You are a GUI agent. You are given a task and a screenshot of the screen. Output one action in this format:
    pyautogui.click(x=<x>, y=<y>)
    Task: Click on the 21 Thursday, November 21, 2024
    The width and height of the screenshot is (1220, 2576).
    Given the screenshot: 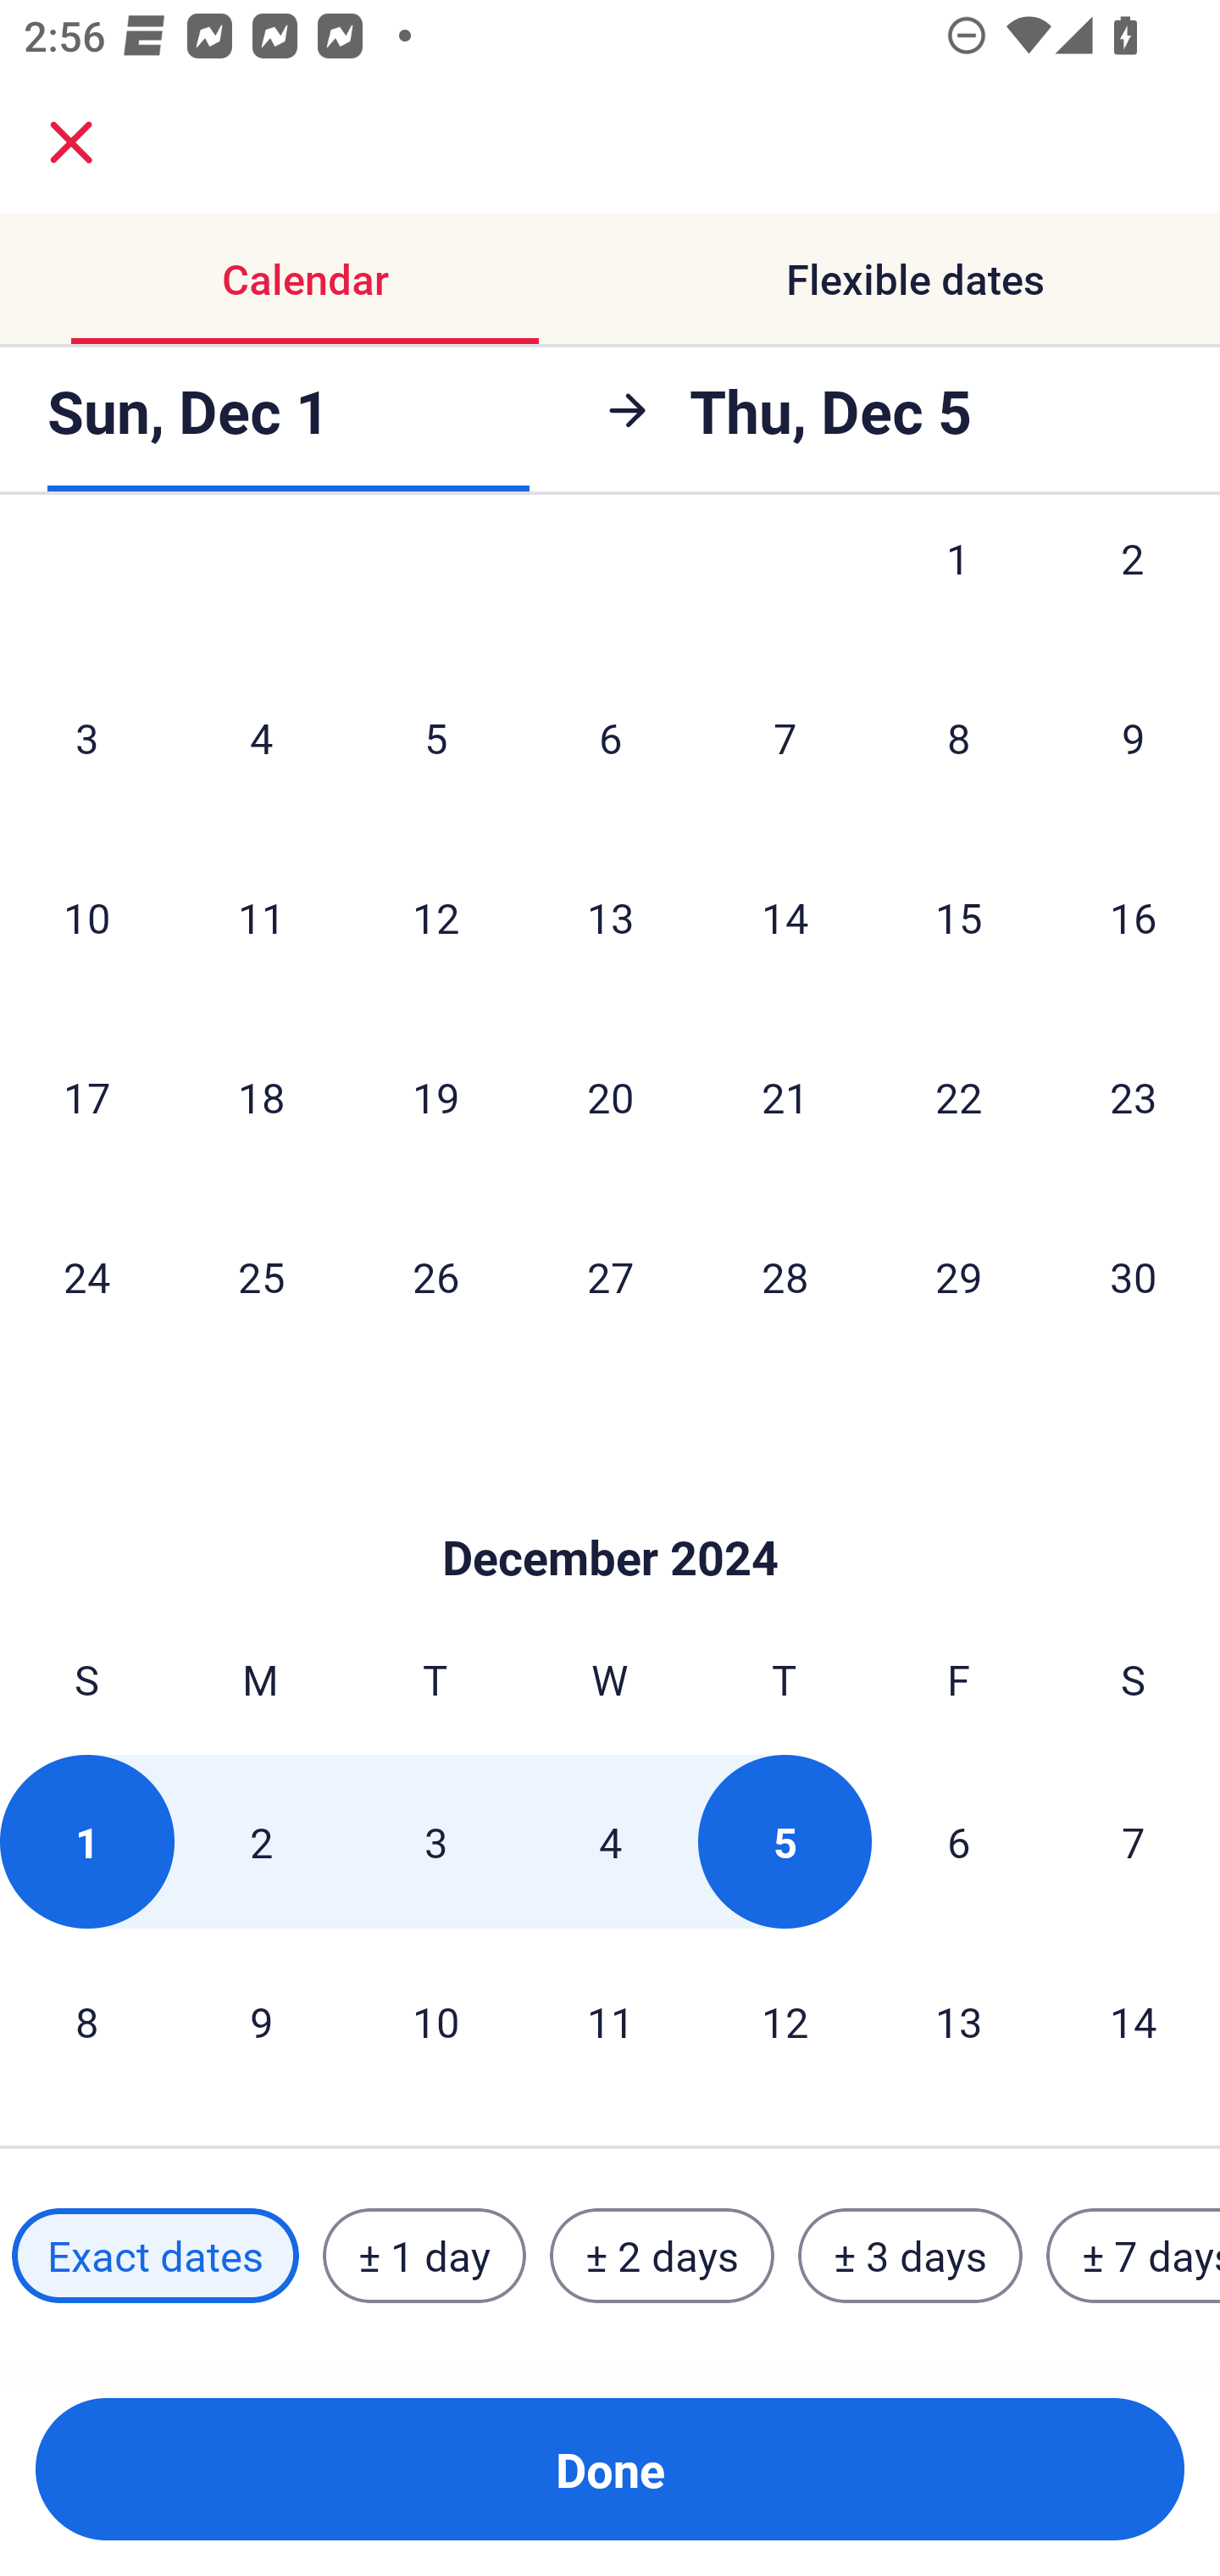 What is the action you would take?
    pyautogui.click(x=785, y=1096)
    